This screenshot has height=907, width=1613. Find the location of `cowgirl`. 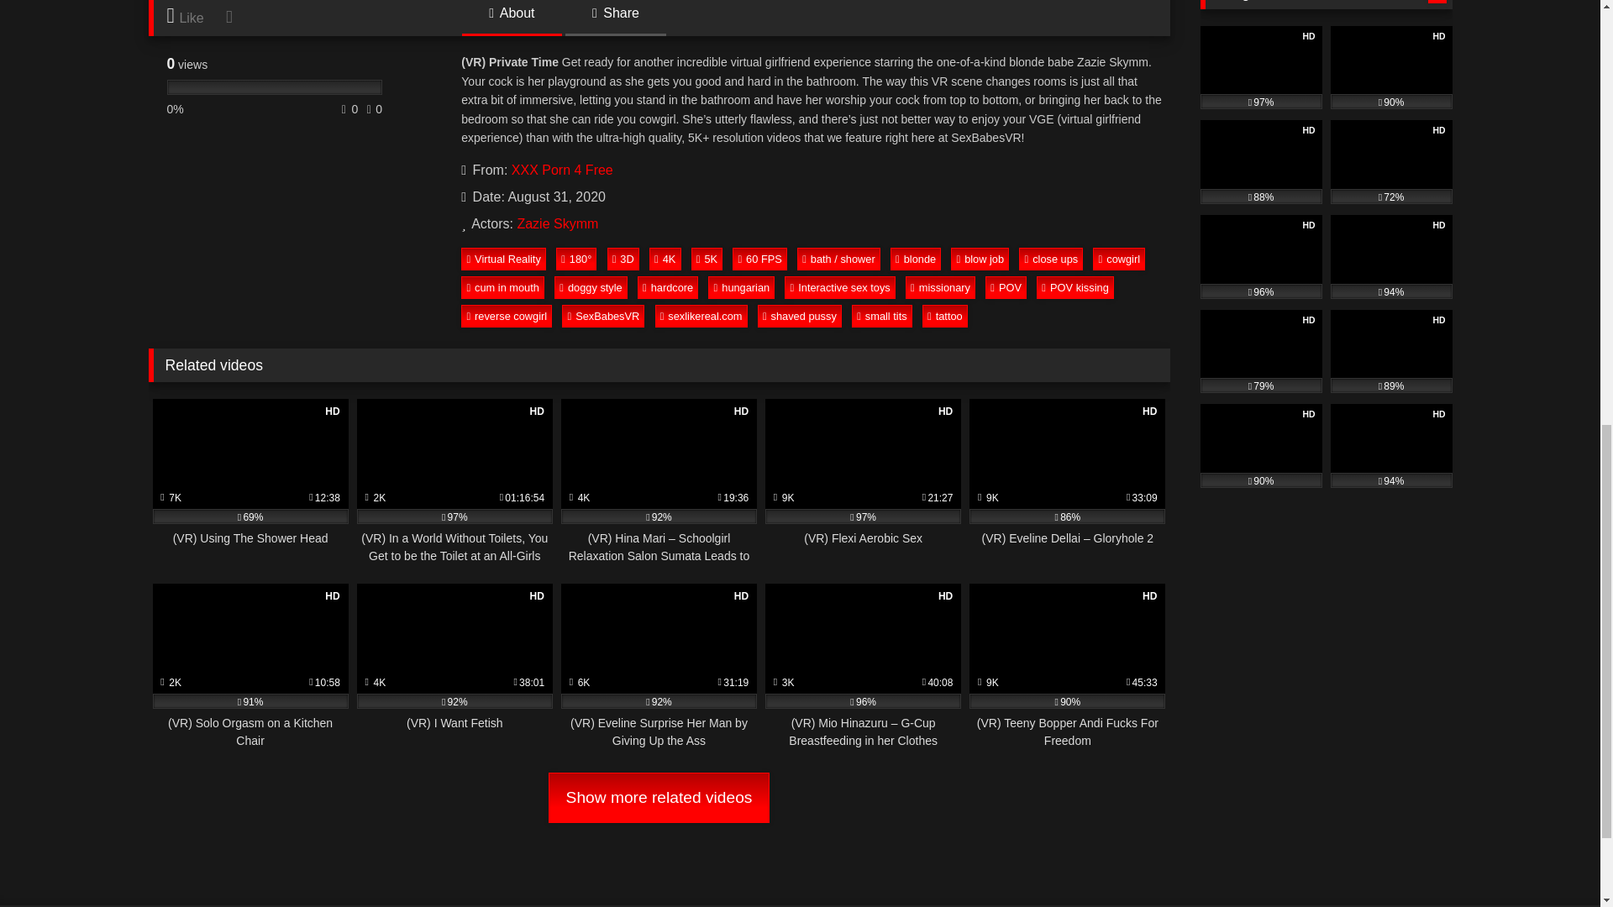

cowgirl is located at coordinates (1119, 258).